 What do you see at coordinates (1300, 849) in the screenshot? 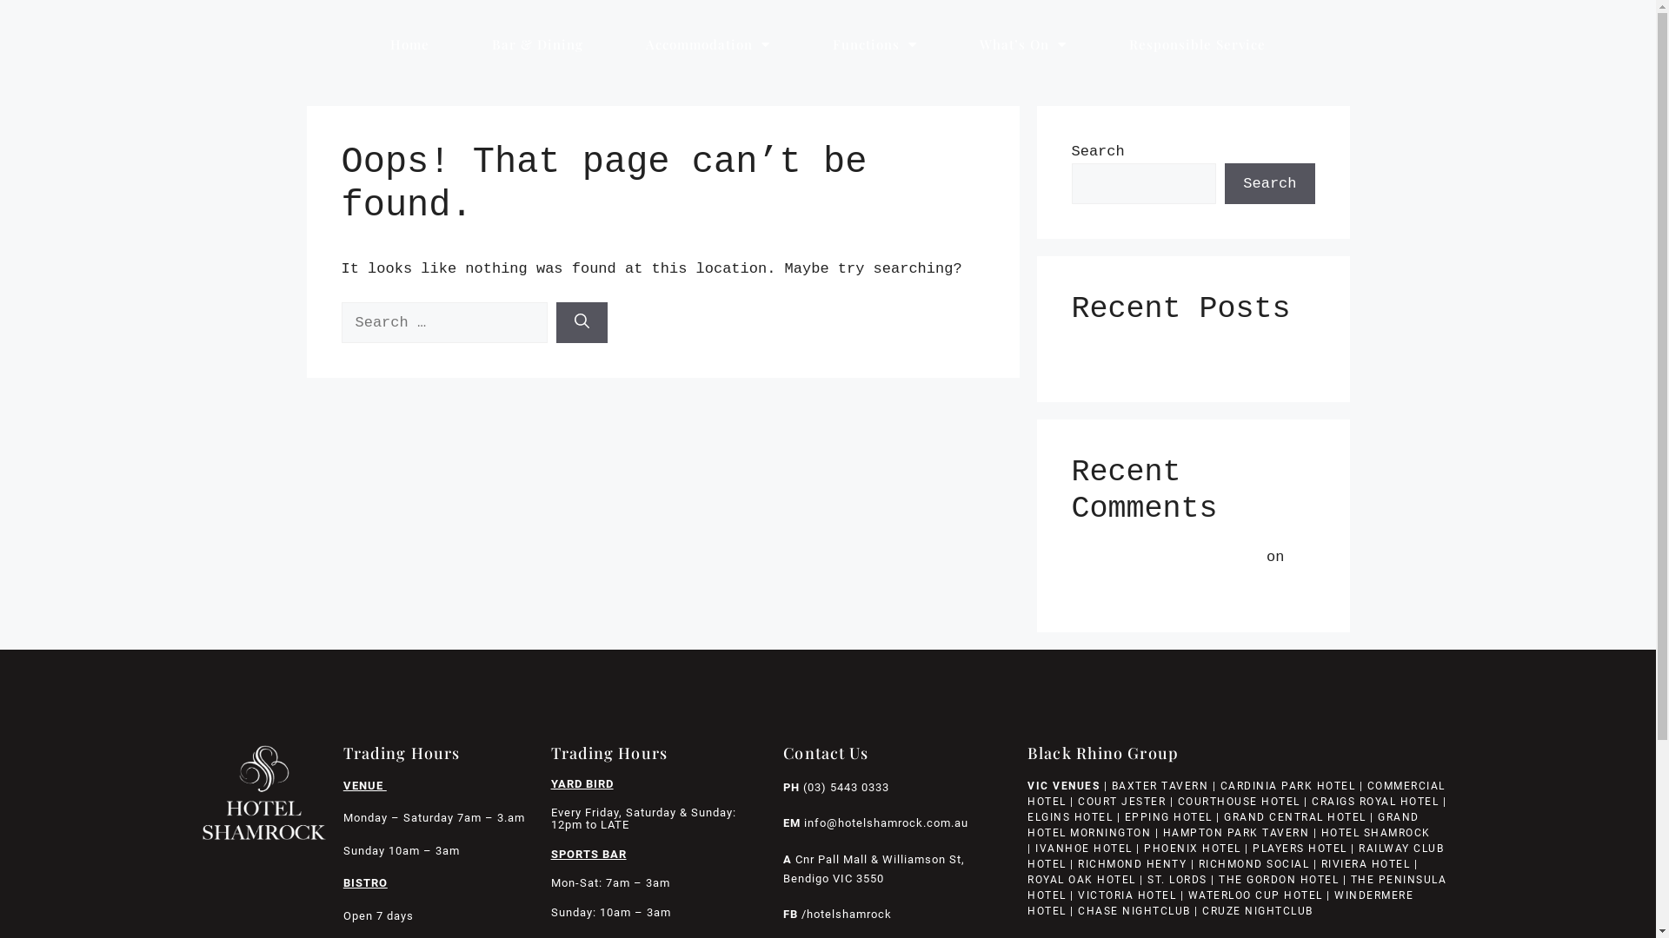
I see `PLAYERS HOTEL` at bounding box center [1300, 849].